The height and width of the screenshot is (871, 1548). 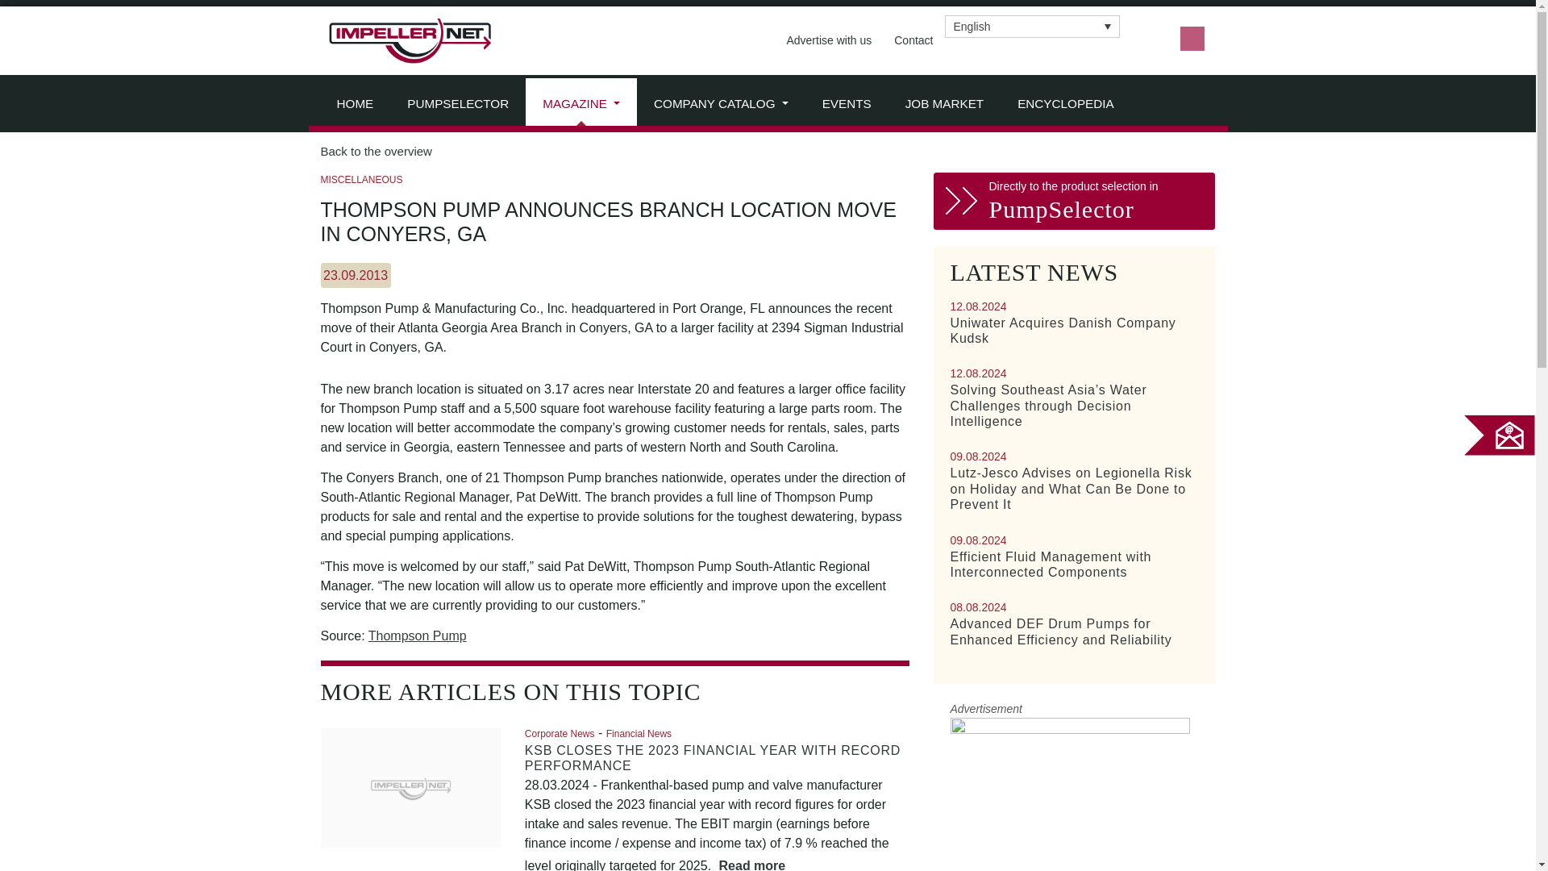 I want to click on Corporate News, so click(x=560, y=732).